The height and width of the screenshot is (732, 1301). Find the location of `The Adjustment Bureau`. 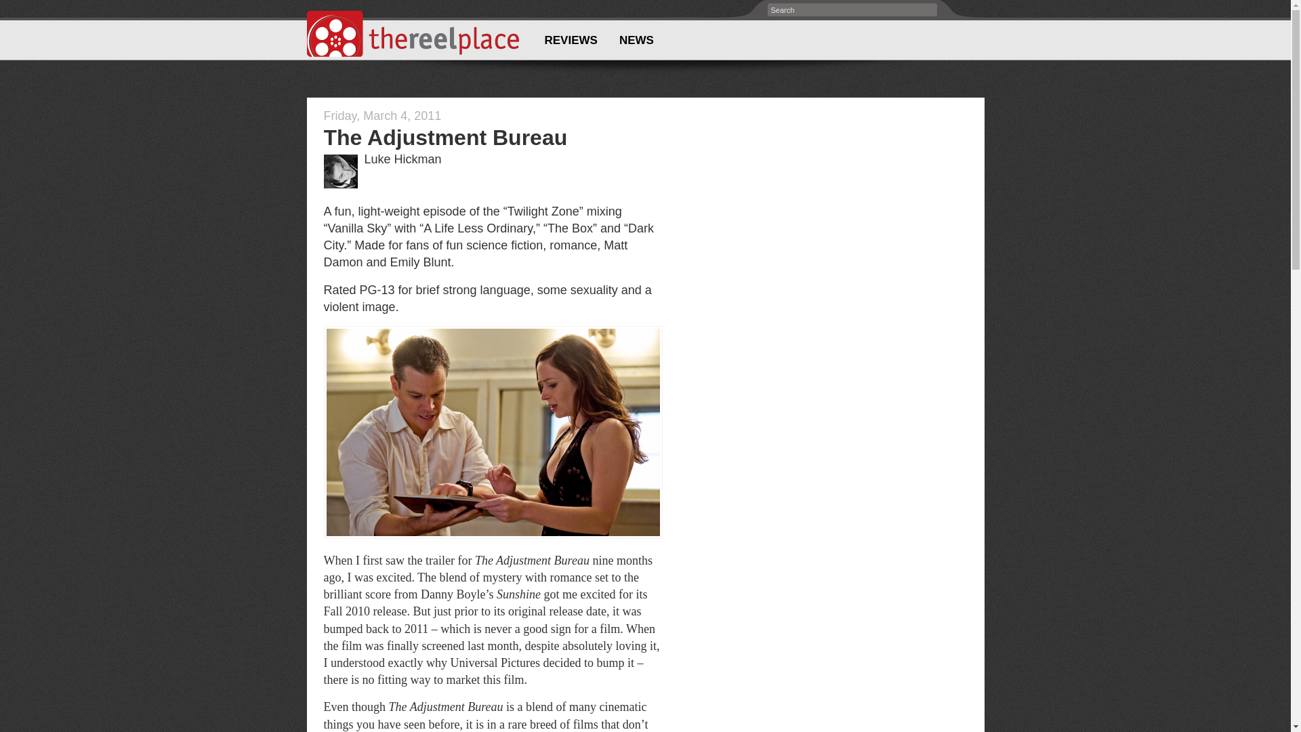

The Adjustment Bureau is located at coordinates (446, 137).